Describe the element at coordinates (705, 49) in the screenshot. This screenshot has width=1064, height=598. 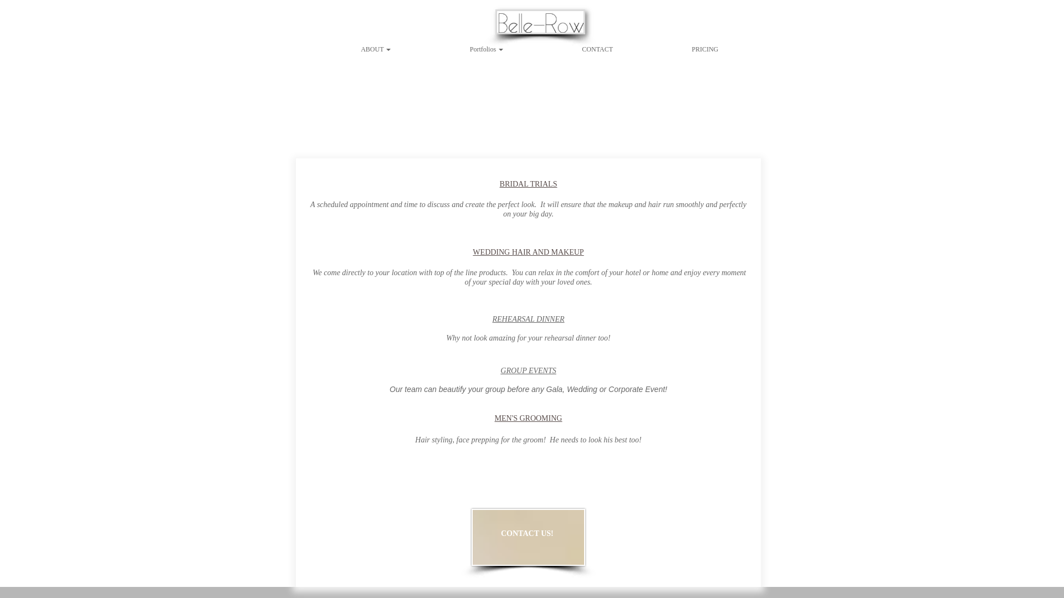
I see `PRICING` at that location.